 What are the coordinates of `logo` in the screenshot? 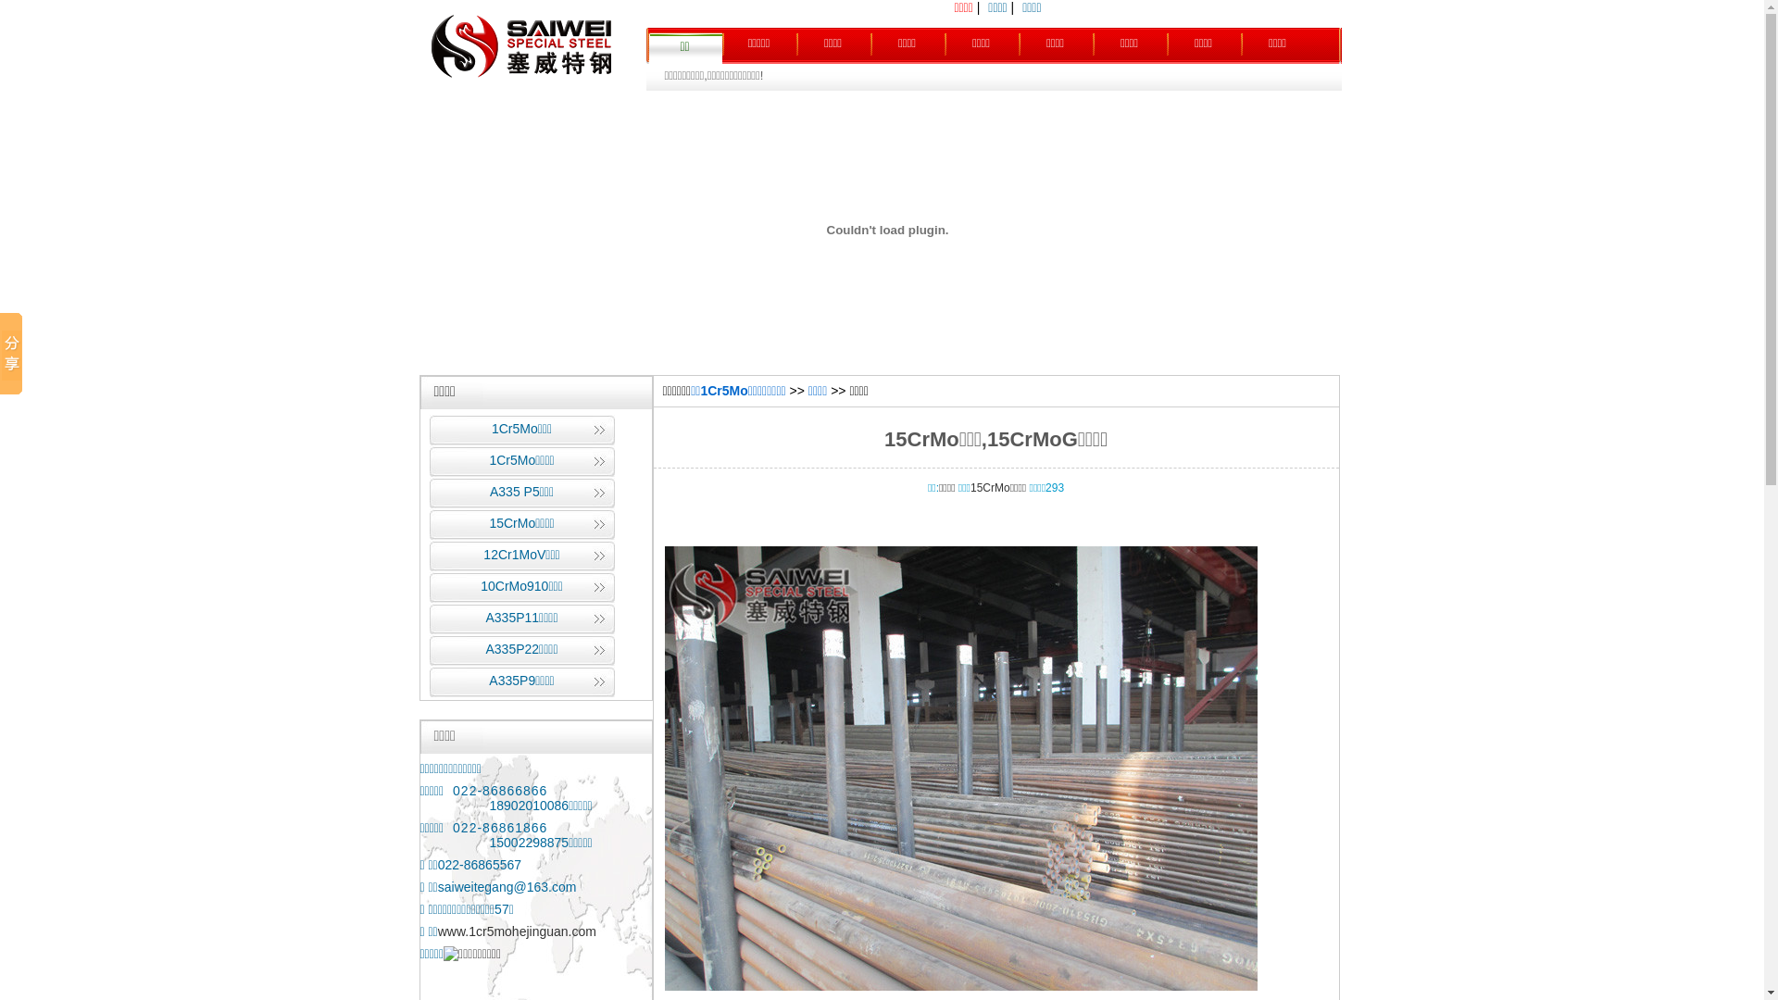 It's located at (520, 88).